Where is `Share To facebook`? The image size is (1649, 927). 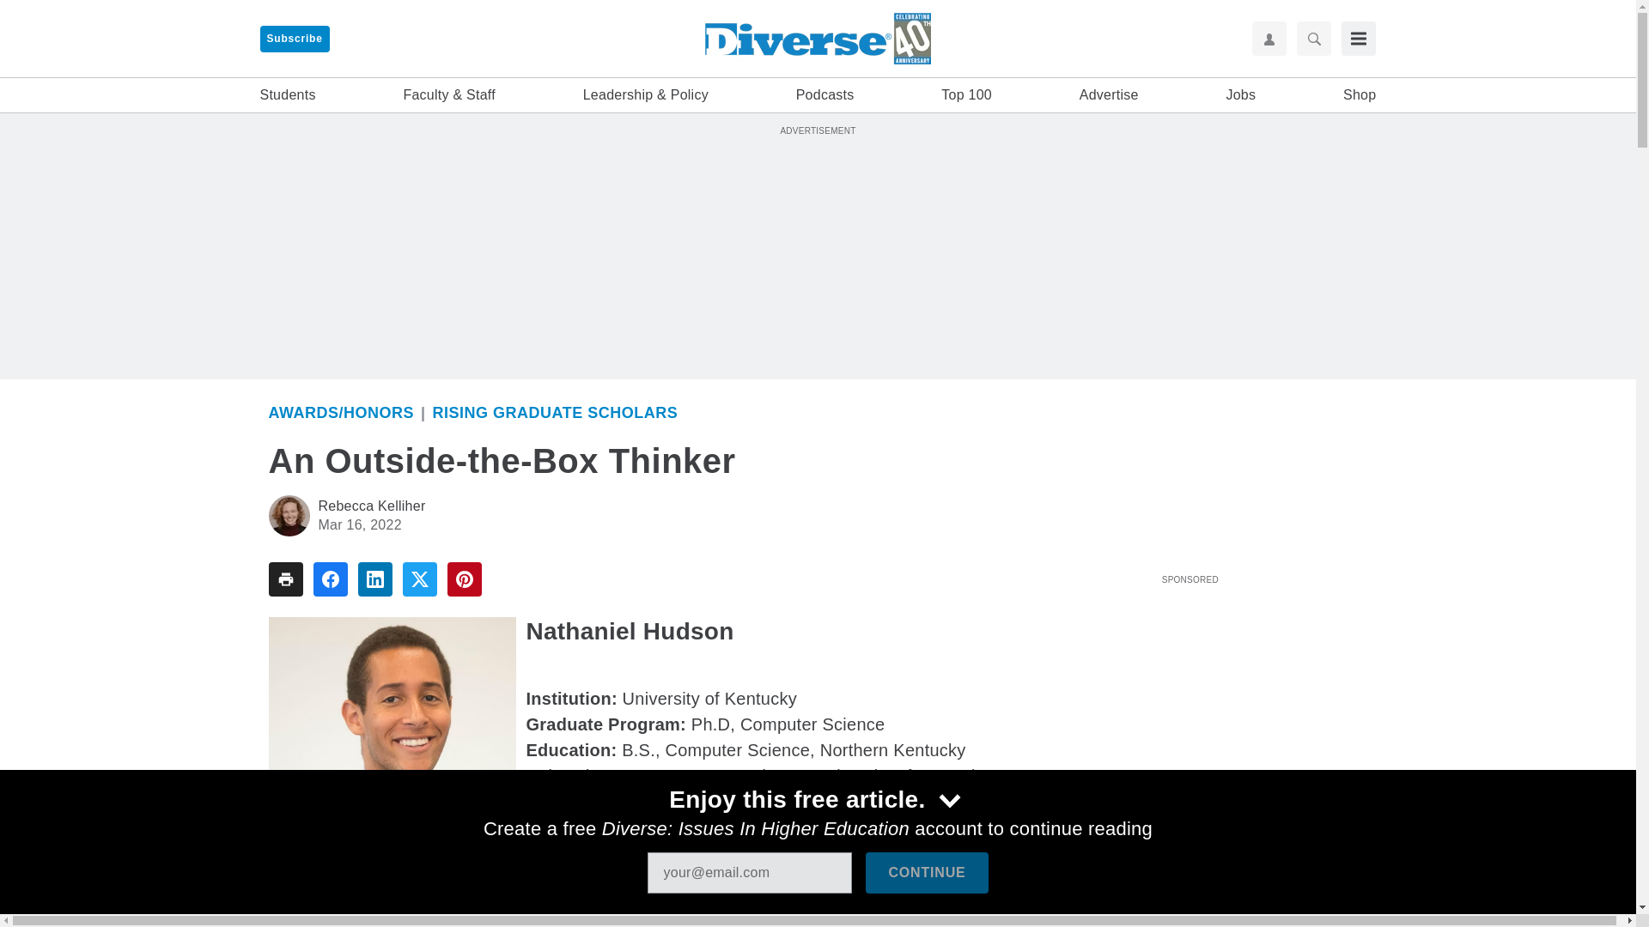 Share To facebook is located at coordinates (330, 579).